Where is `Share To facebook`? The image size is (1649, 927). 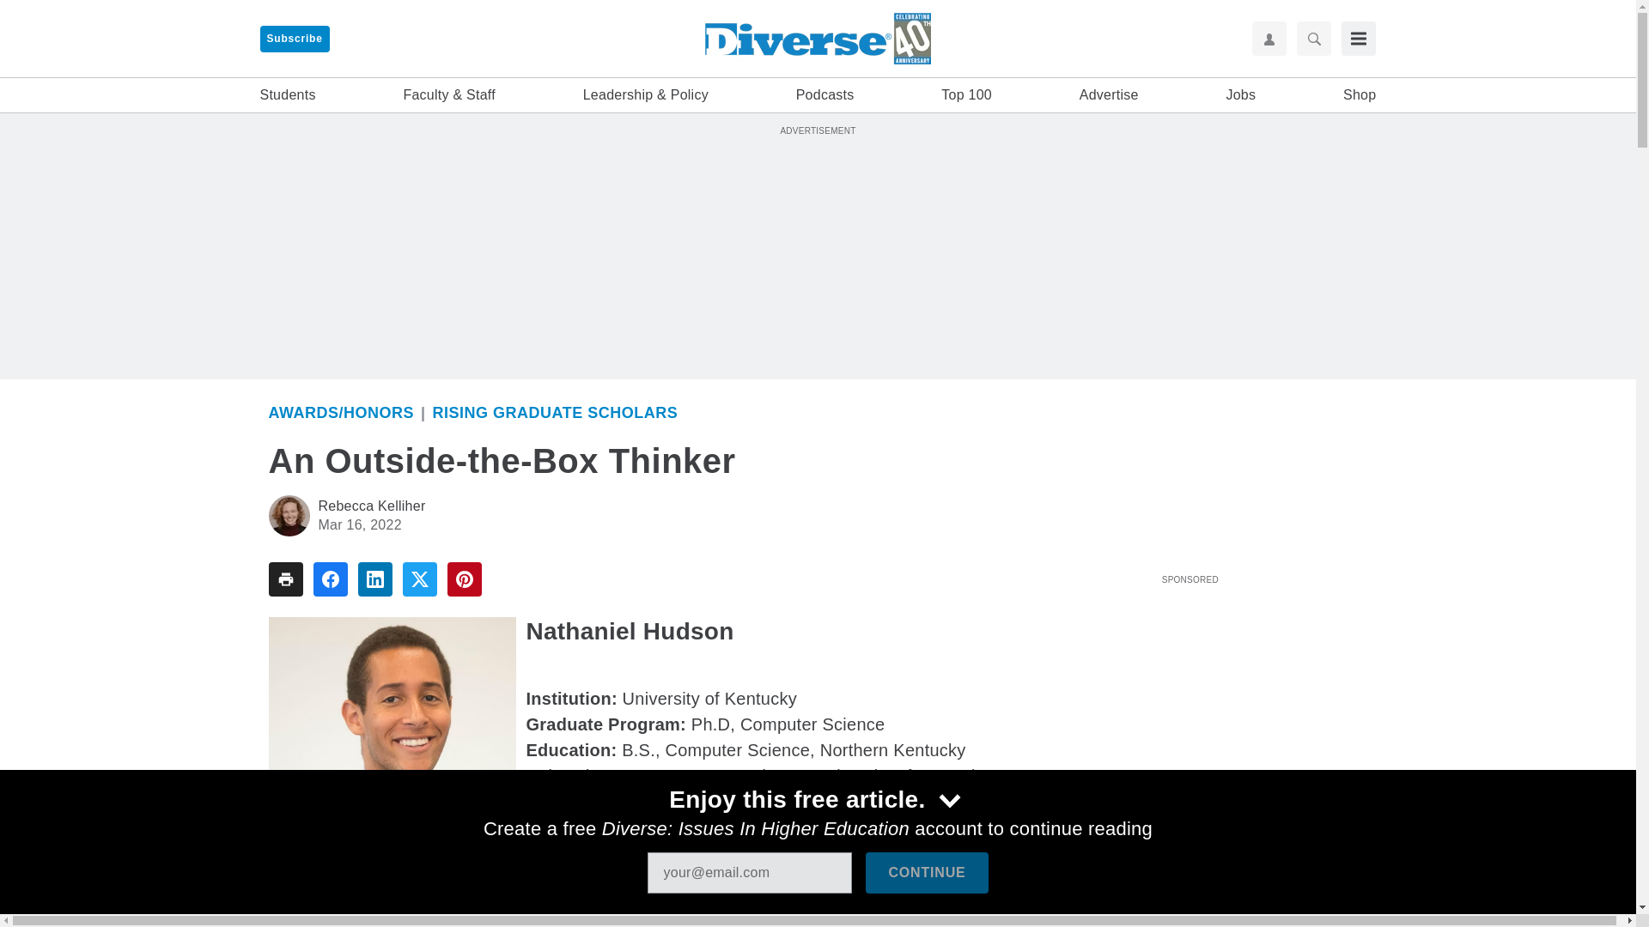 Share To facebook is located at coordinates (330, 579).